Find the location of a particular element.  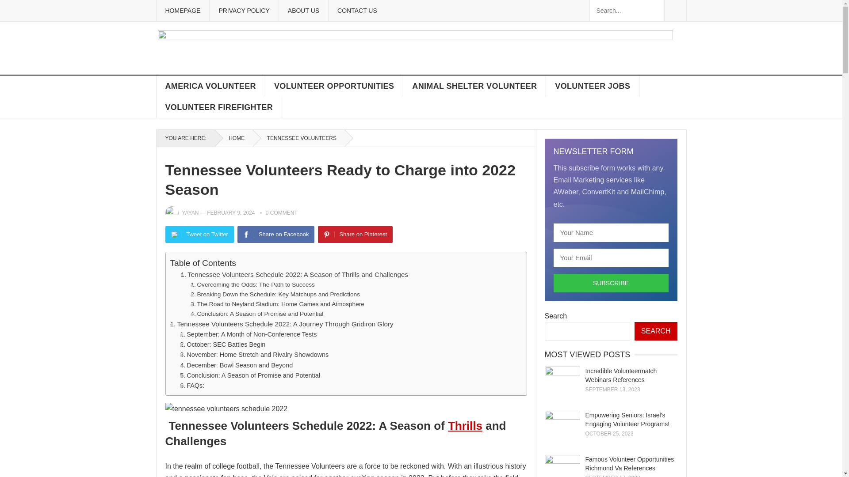

Subscribe is located at coordinates (611, 283).